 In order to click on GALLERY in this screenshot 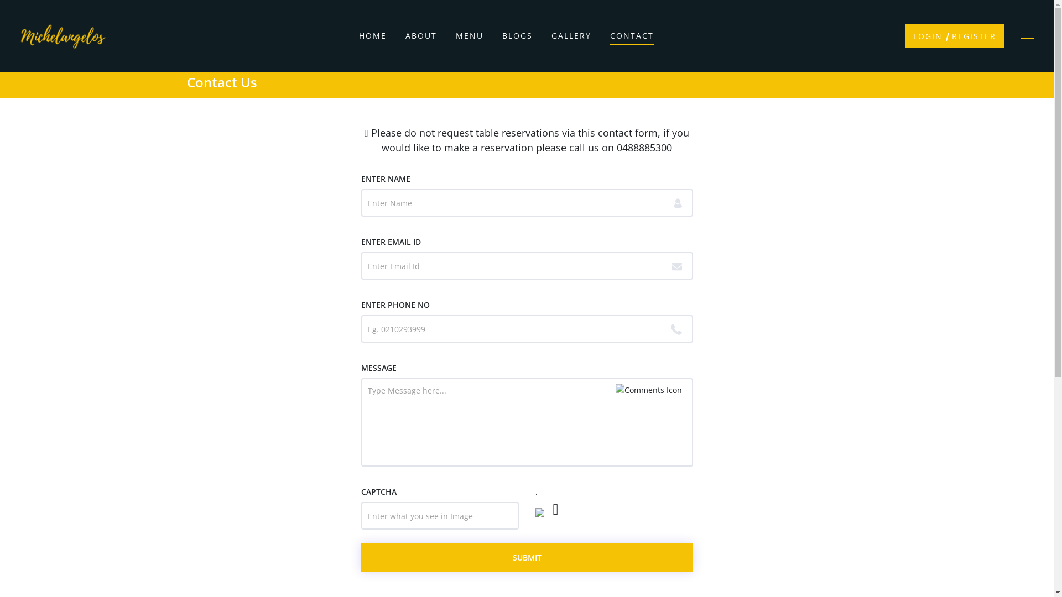, I will do `click(571, 35)`.